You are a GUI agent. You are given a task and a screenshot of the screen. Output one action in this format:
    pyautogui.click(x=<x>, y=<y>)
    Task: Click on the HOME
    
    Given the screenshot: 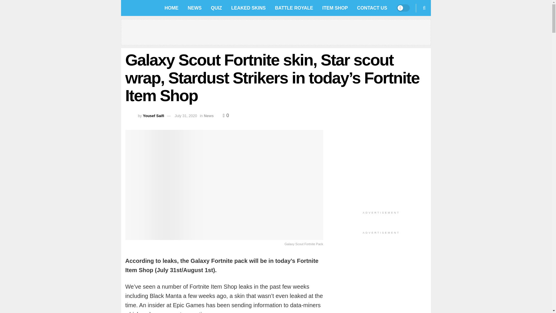 What is the action you would take?
    pyautogui.click(x=171, y=8)
    